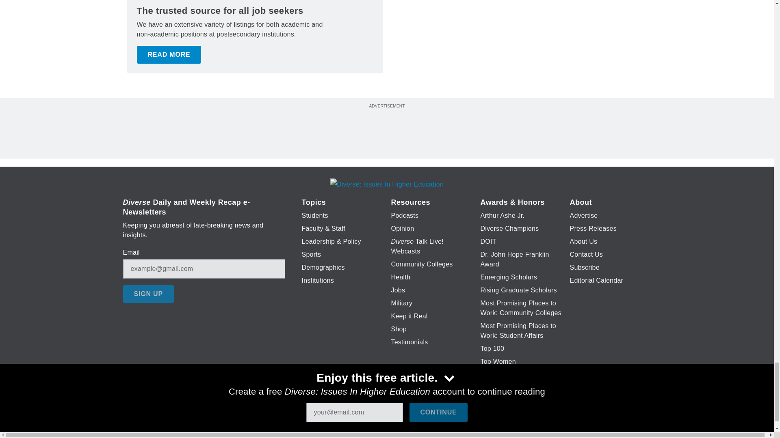  What do you see at coordinates (427, 414) in the screenshot?
I see `Instagram icon` at bounding box center [427, 414].